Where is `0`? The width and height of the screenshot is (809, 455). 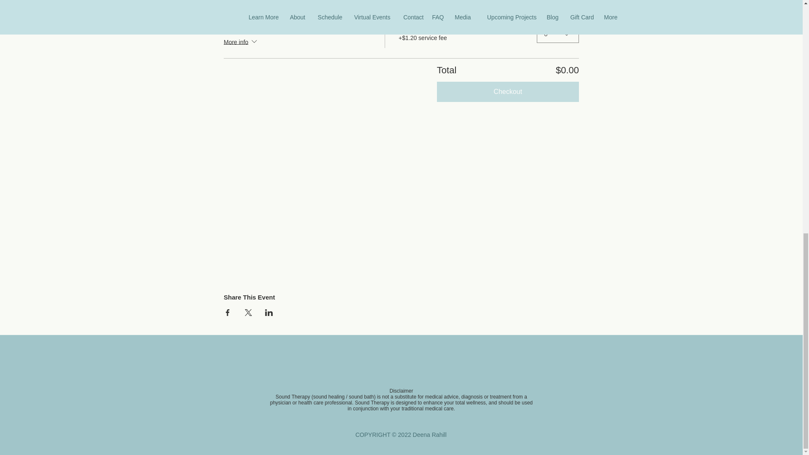
0 is located at coordinates (558, 34).